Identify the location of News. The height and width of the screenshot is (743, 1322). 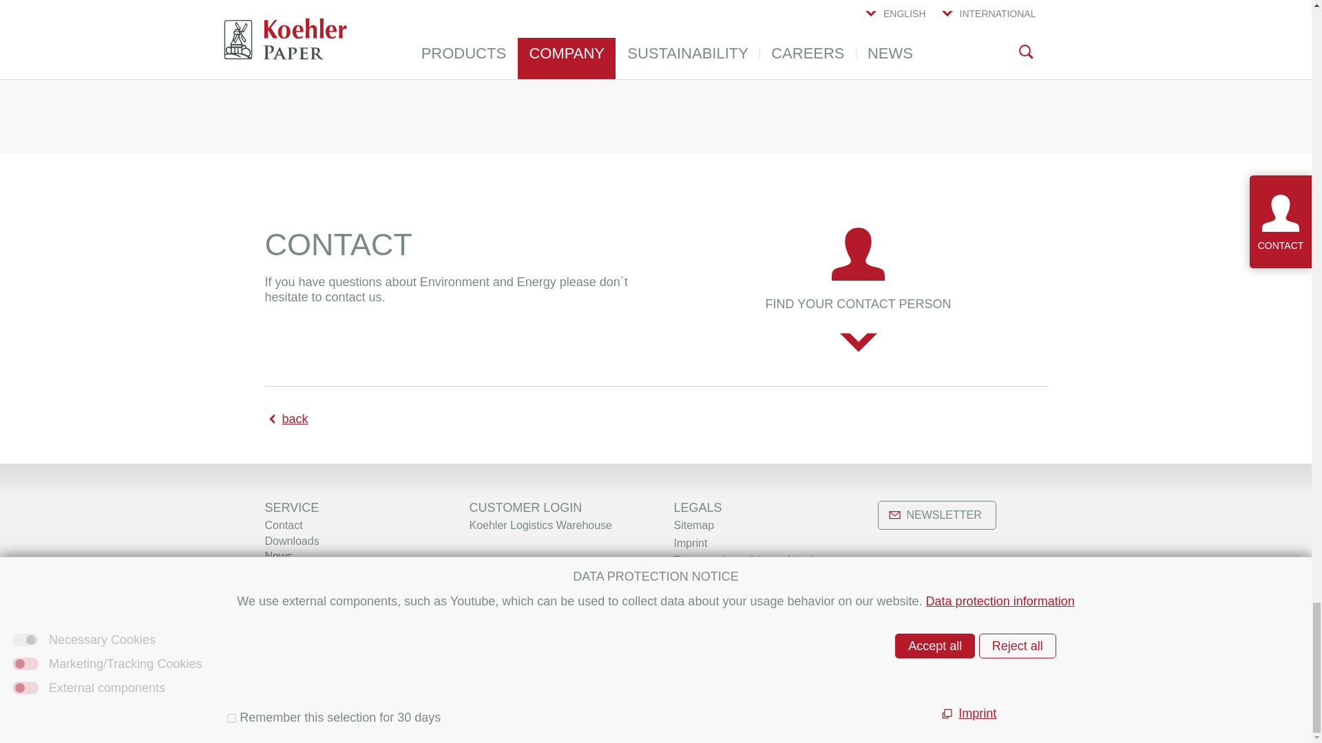
(278, 556).